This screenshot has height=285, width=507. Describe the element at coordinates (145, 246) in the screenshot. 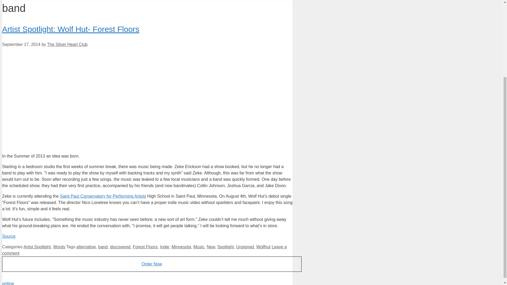

I see `Forest Floors` at that location.